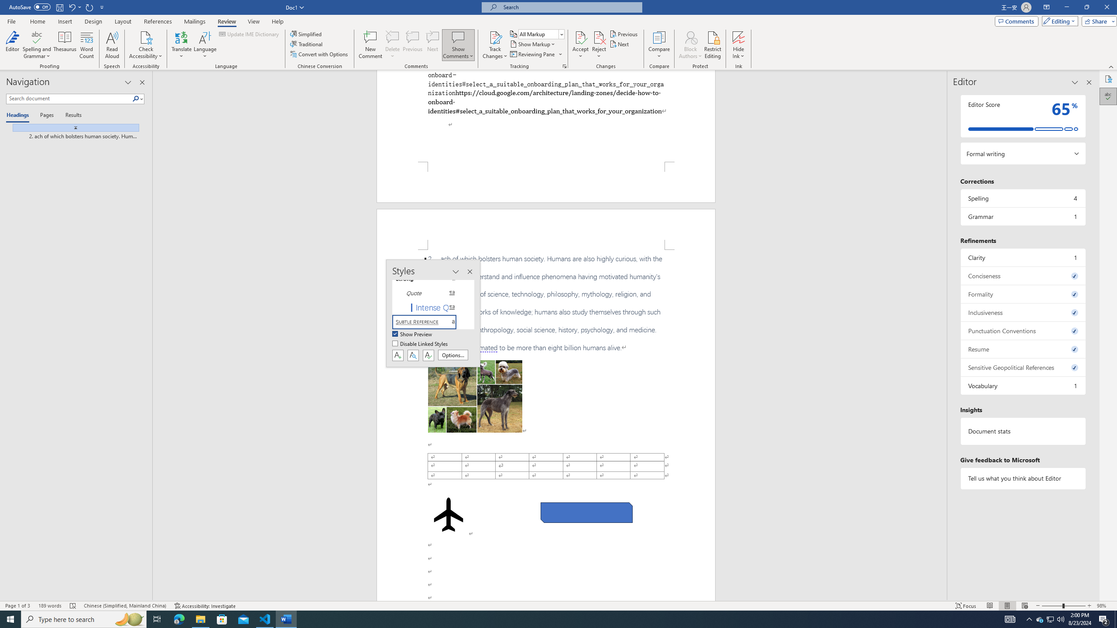  Describe the element at coordinates (546, 229) in the screenshot. I see `Header -Section 1-` at that location.